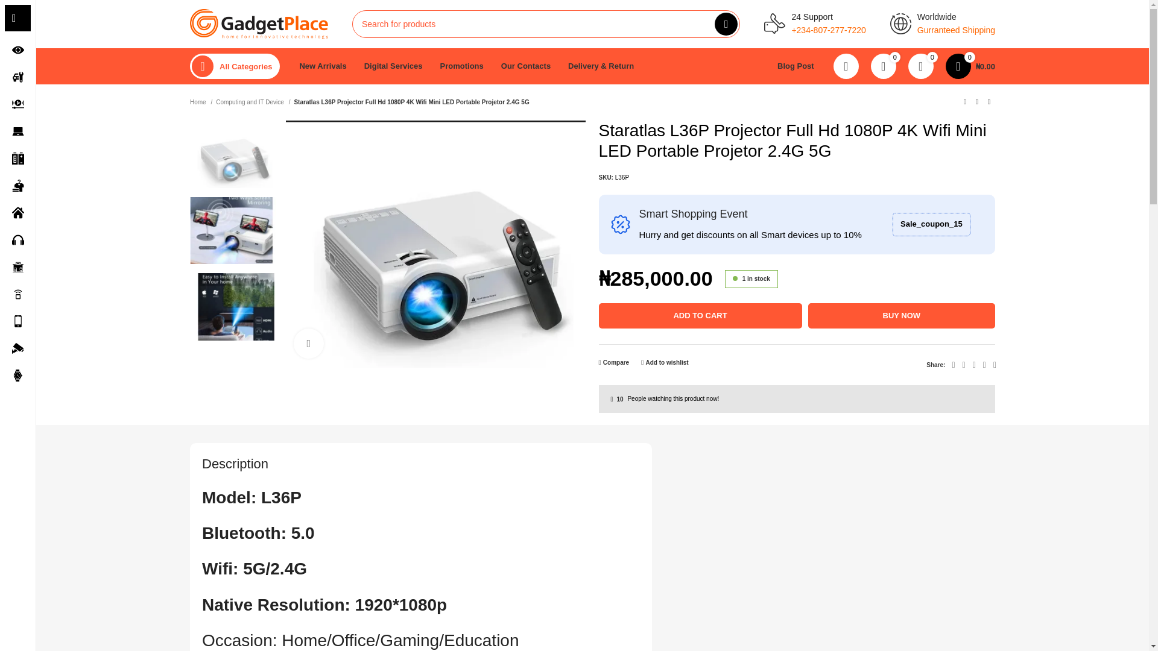 Image resolution: width=1158 pixels, height=651 pixels. I want to click on My Wishlist, so click(920, 66).